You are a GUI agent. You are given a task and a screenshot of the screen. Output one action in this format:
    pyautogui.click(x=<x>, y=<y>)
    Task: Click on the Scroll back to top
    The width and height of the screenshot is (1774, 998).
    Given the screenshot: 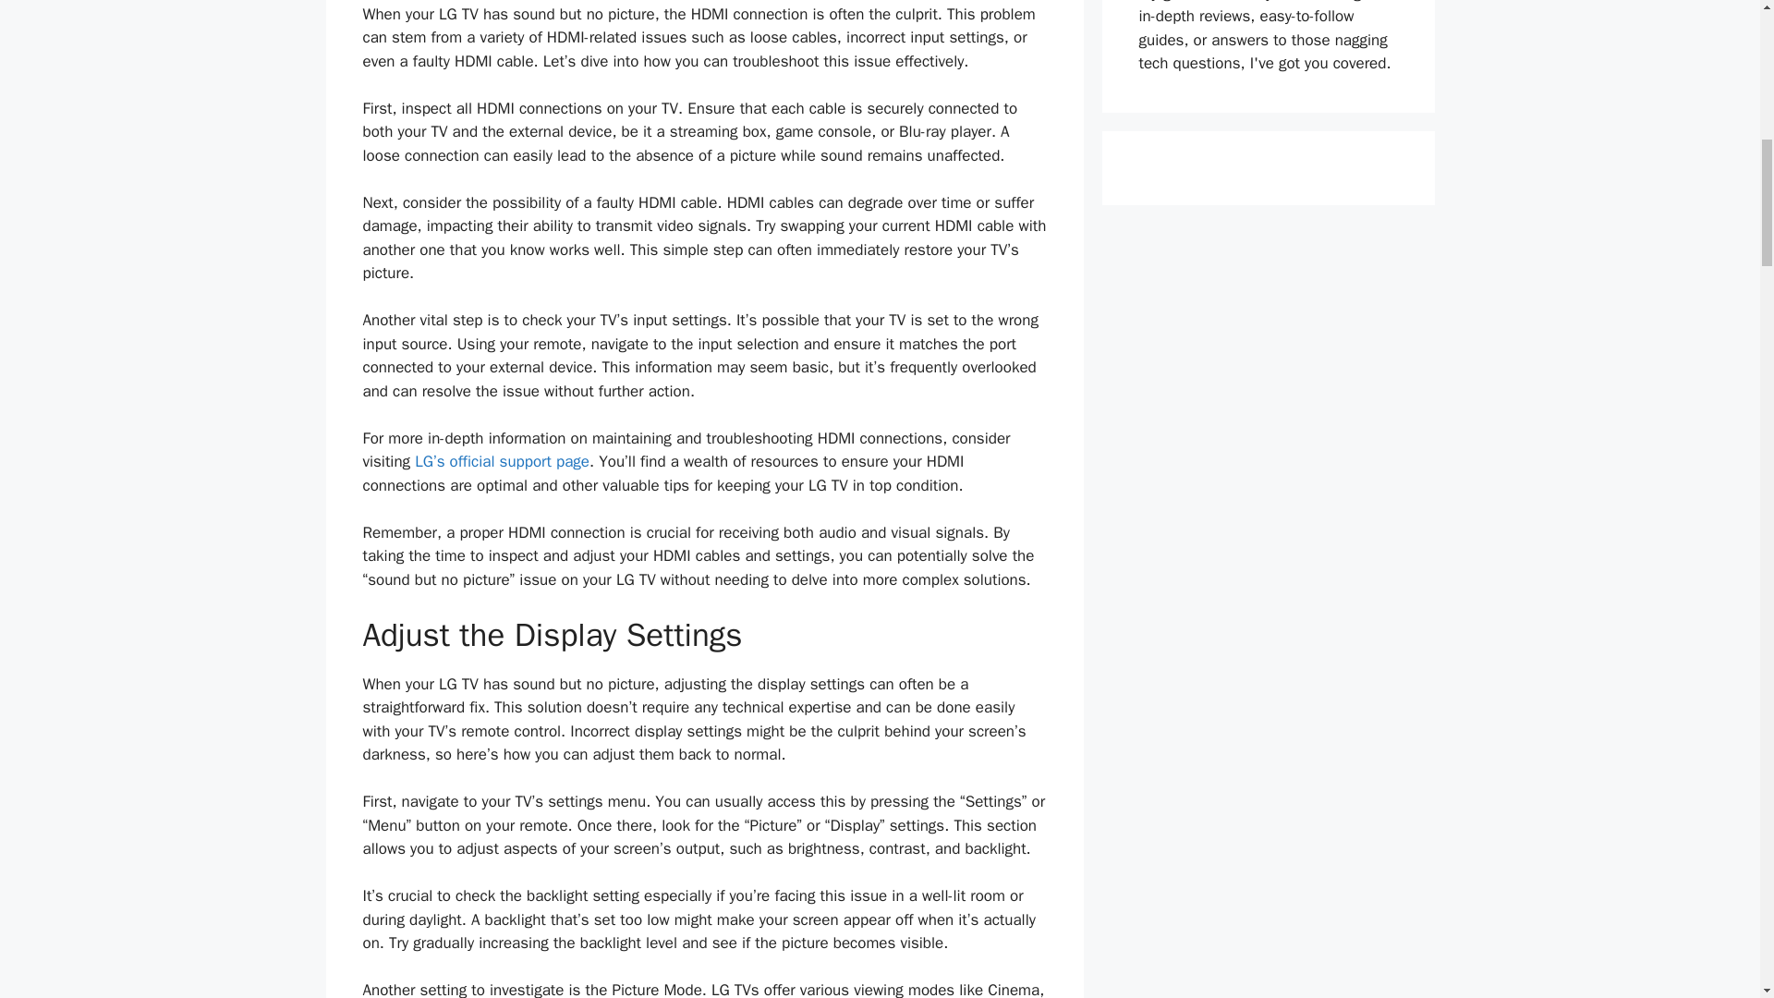 What is the action you would take?
    pyautogui.click(x=1714, y=877)
    